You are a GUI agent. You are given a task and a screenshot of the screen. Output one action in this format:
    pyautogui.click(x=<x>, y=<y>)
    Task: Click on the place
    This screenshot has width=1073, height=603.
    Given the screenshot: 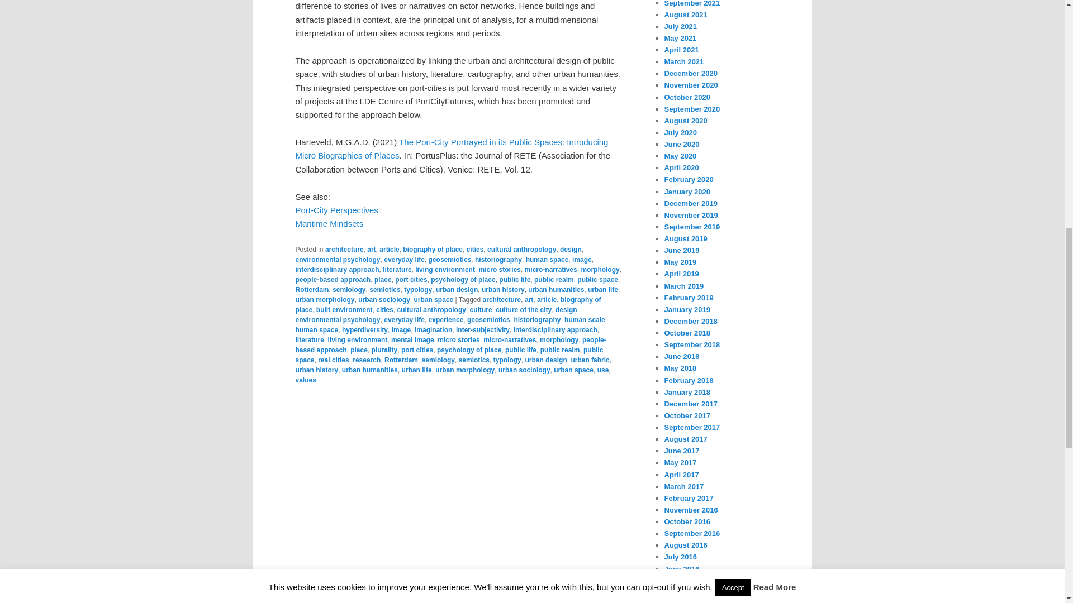 What is the action you would take?
    pyautogui.click(x=383, y=279)
    